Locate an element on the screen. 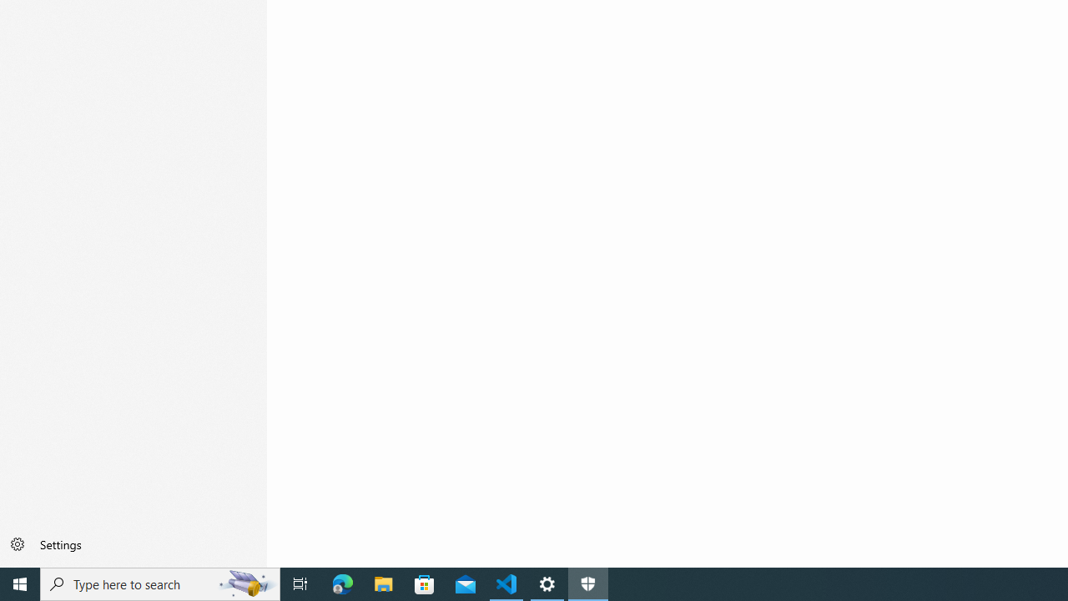 This screenshot has height=601, width=1068. Start is located at coordinates (20, 584).